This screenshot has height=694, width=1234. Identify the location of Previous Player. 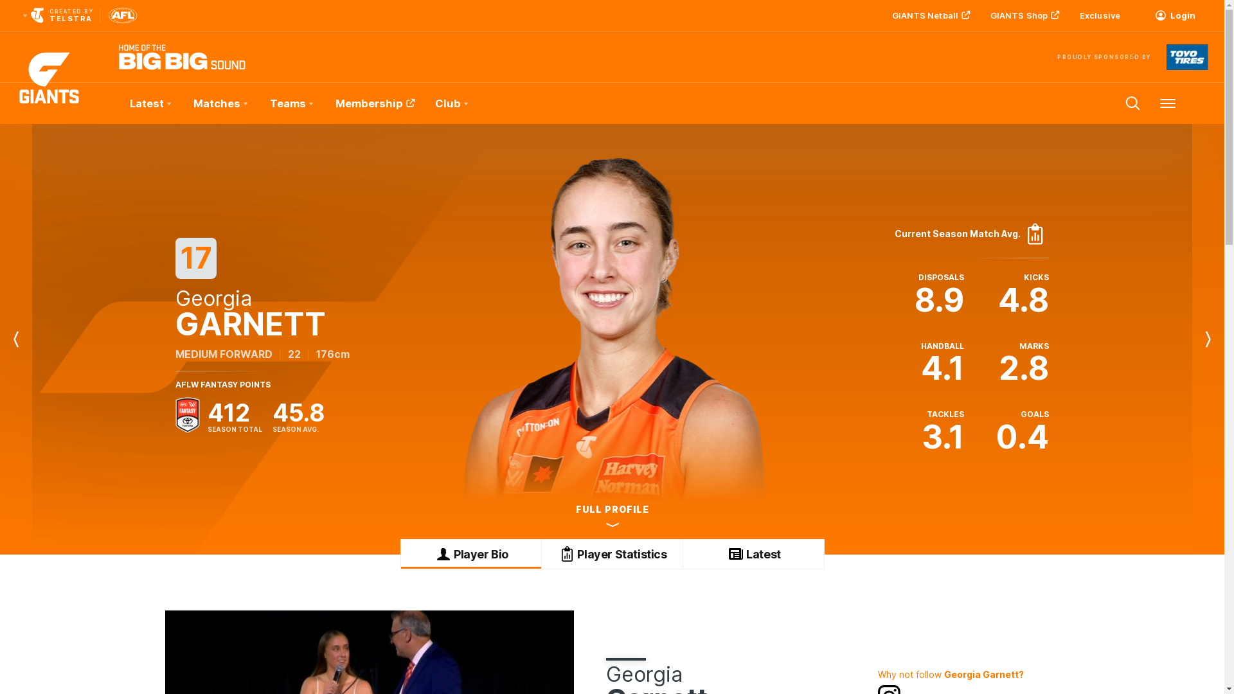
(16, 339).